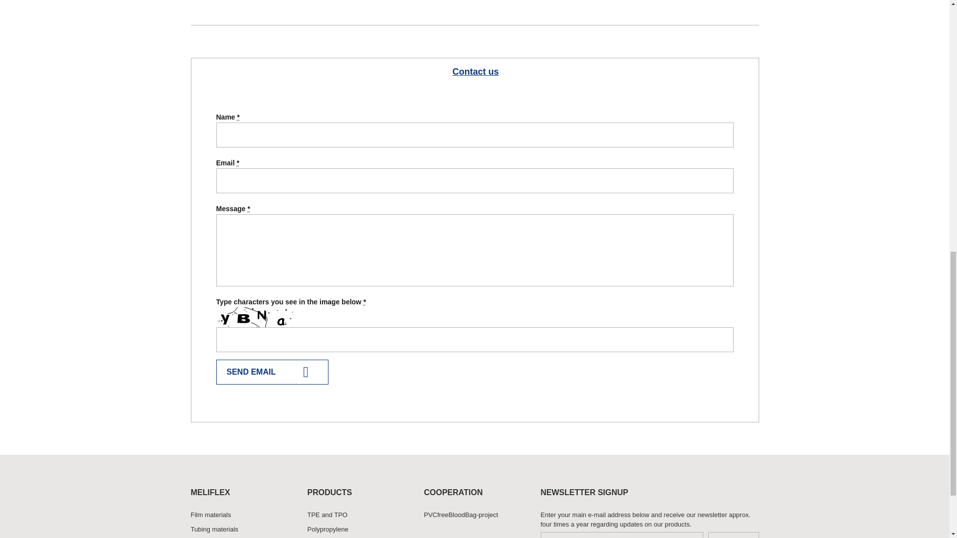  What do you see at coordinates (358, 515) in the screenshot?
I see `TPE and TPO` at bounding box center [358, 515].